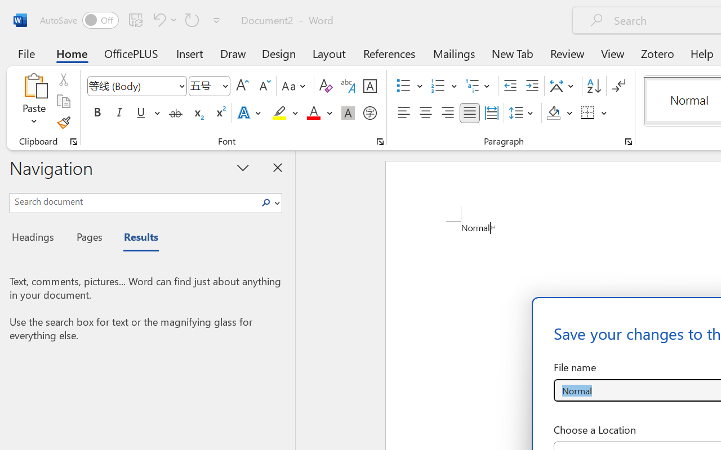  What do you see at coordinates (553, 113) in the screenshot?
I see `Shading RGB(0, 0, 0)` at bounding box center [553, 113].